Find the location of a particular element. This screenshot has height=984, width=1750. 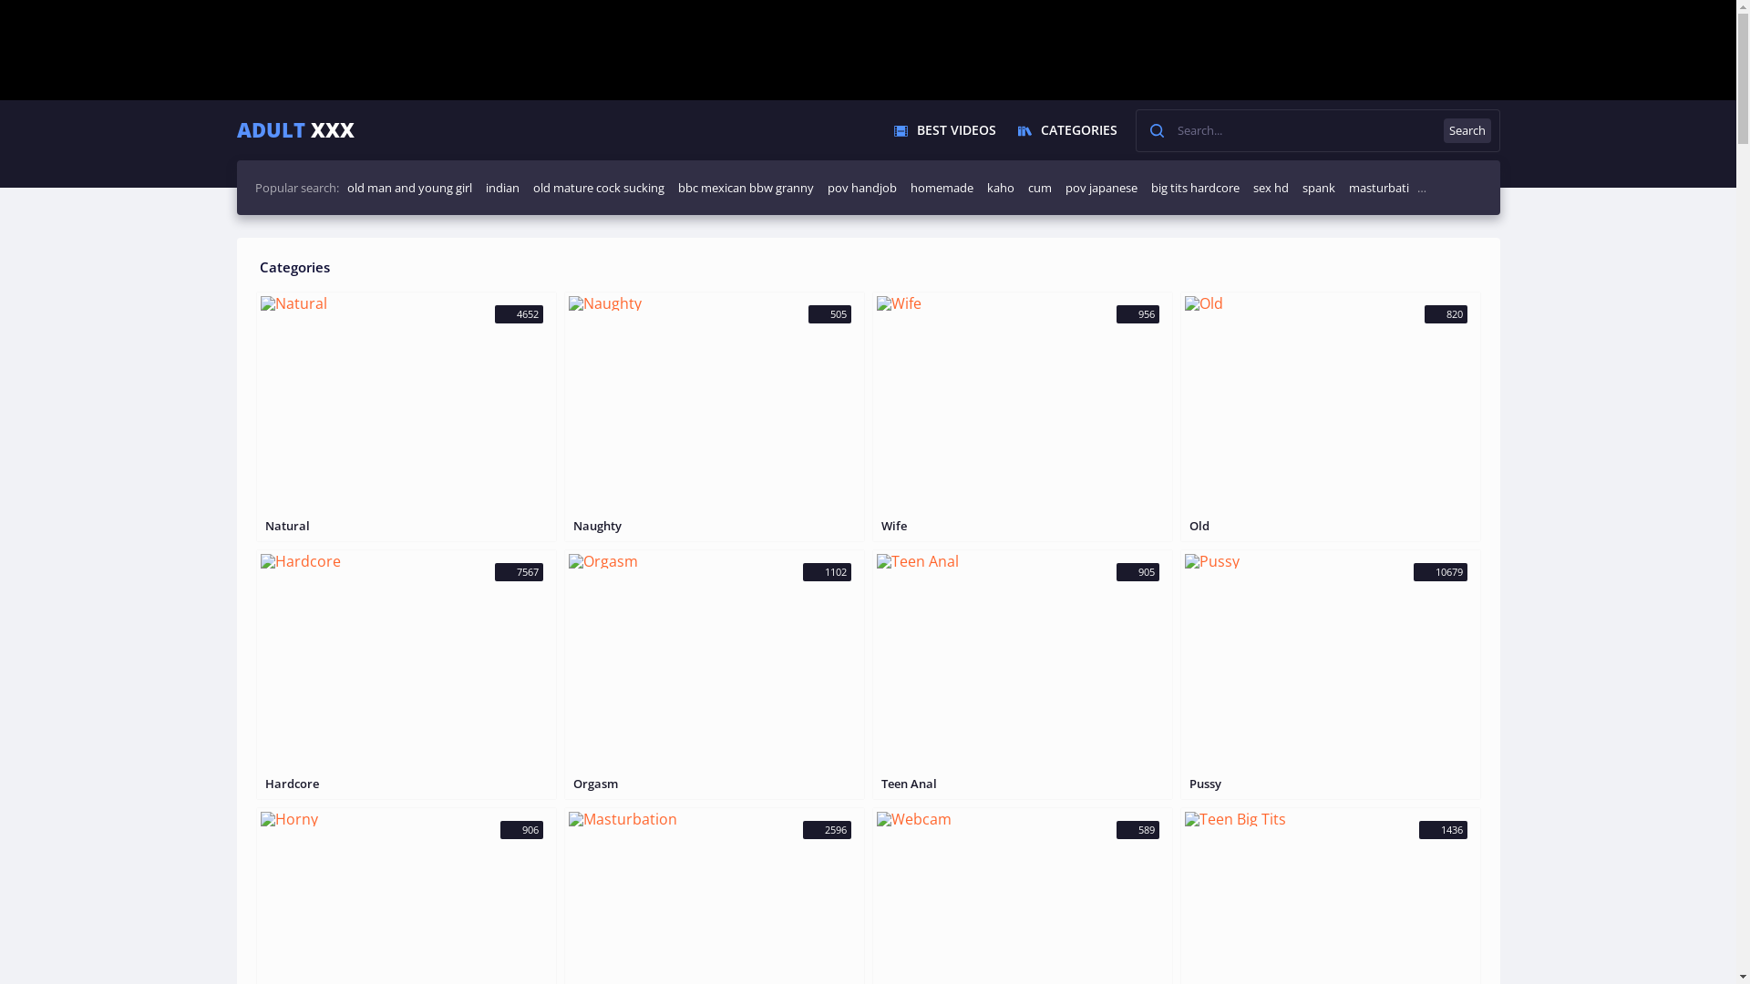

old mature cock sucking is located at coordinates (598, 188).